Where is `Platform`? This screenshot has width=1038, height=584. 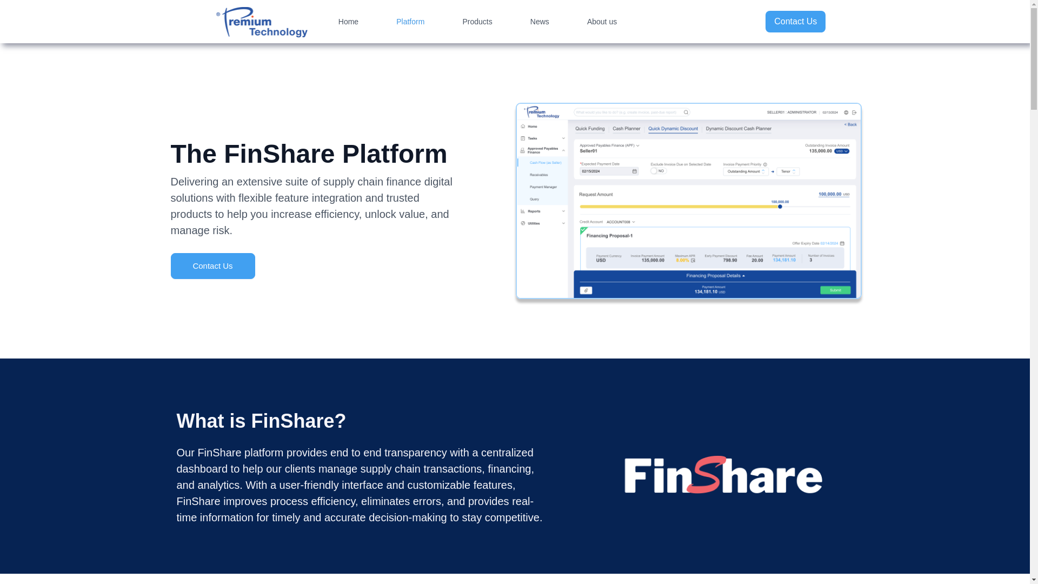 Platform is located at coordinates (410, 22).